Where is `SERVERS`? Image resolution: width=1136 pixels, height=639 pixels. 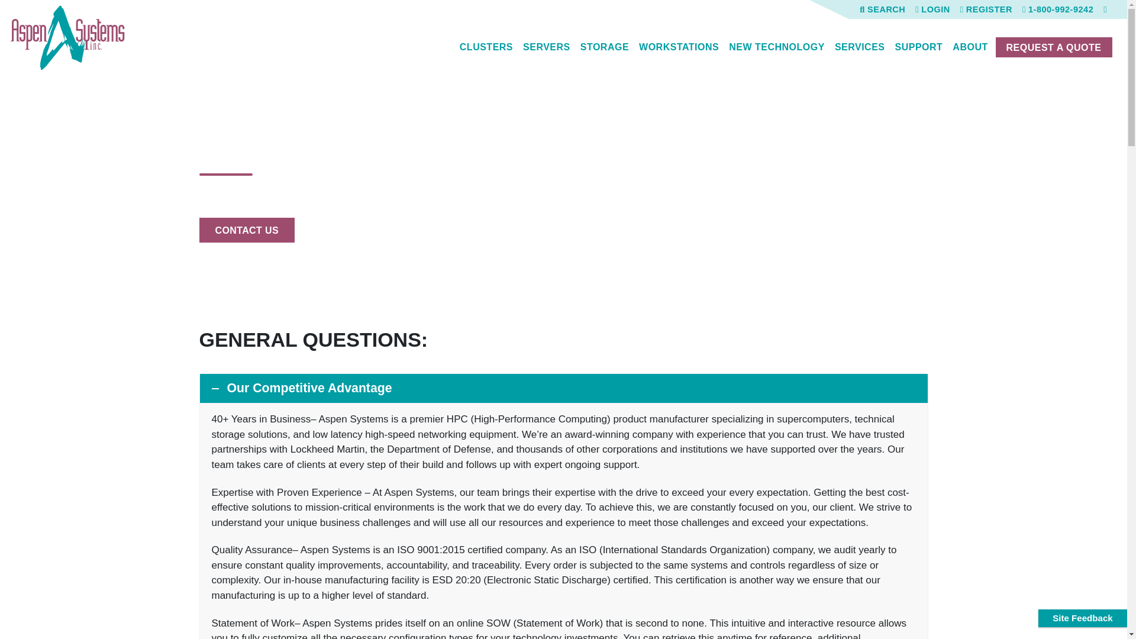 SERVERS is located at coordinates (546, 47).